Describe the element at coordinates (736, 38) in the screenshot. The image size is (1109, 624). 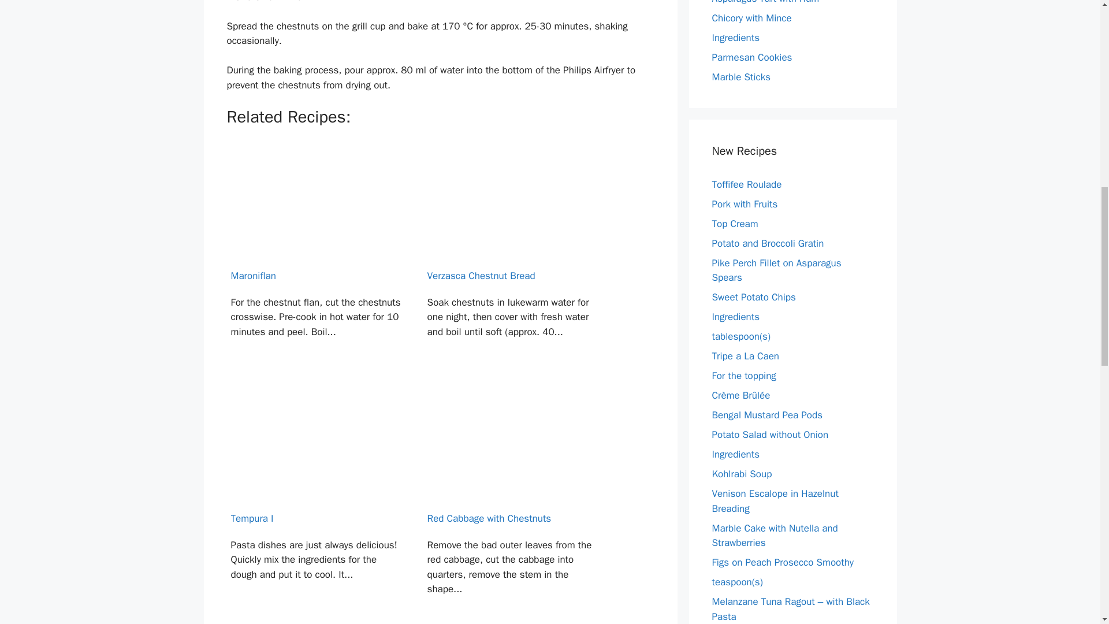
I see `Ingredients` at that location.